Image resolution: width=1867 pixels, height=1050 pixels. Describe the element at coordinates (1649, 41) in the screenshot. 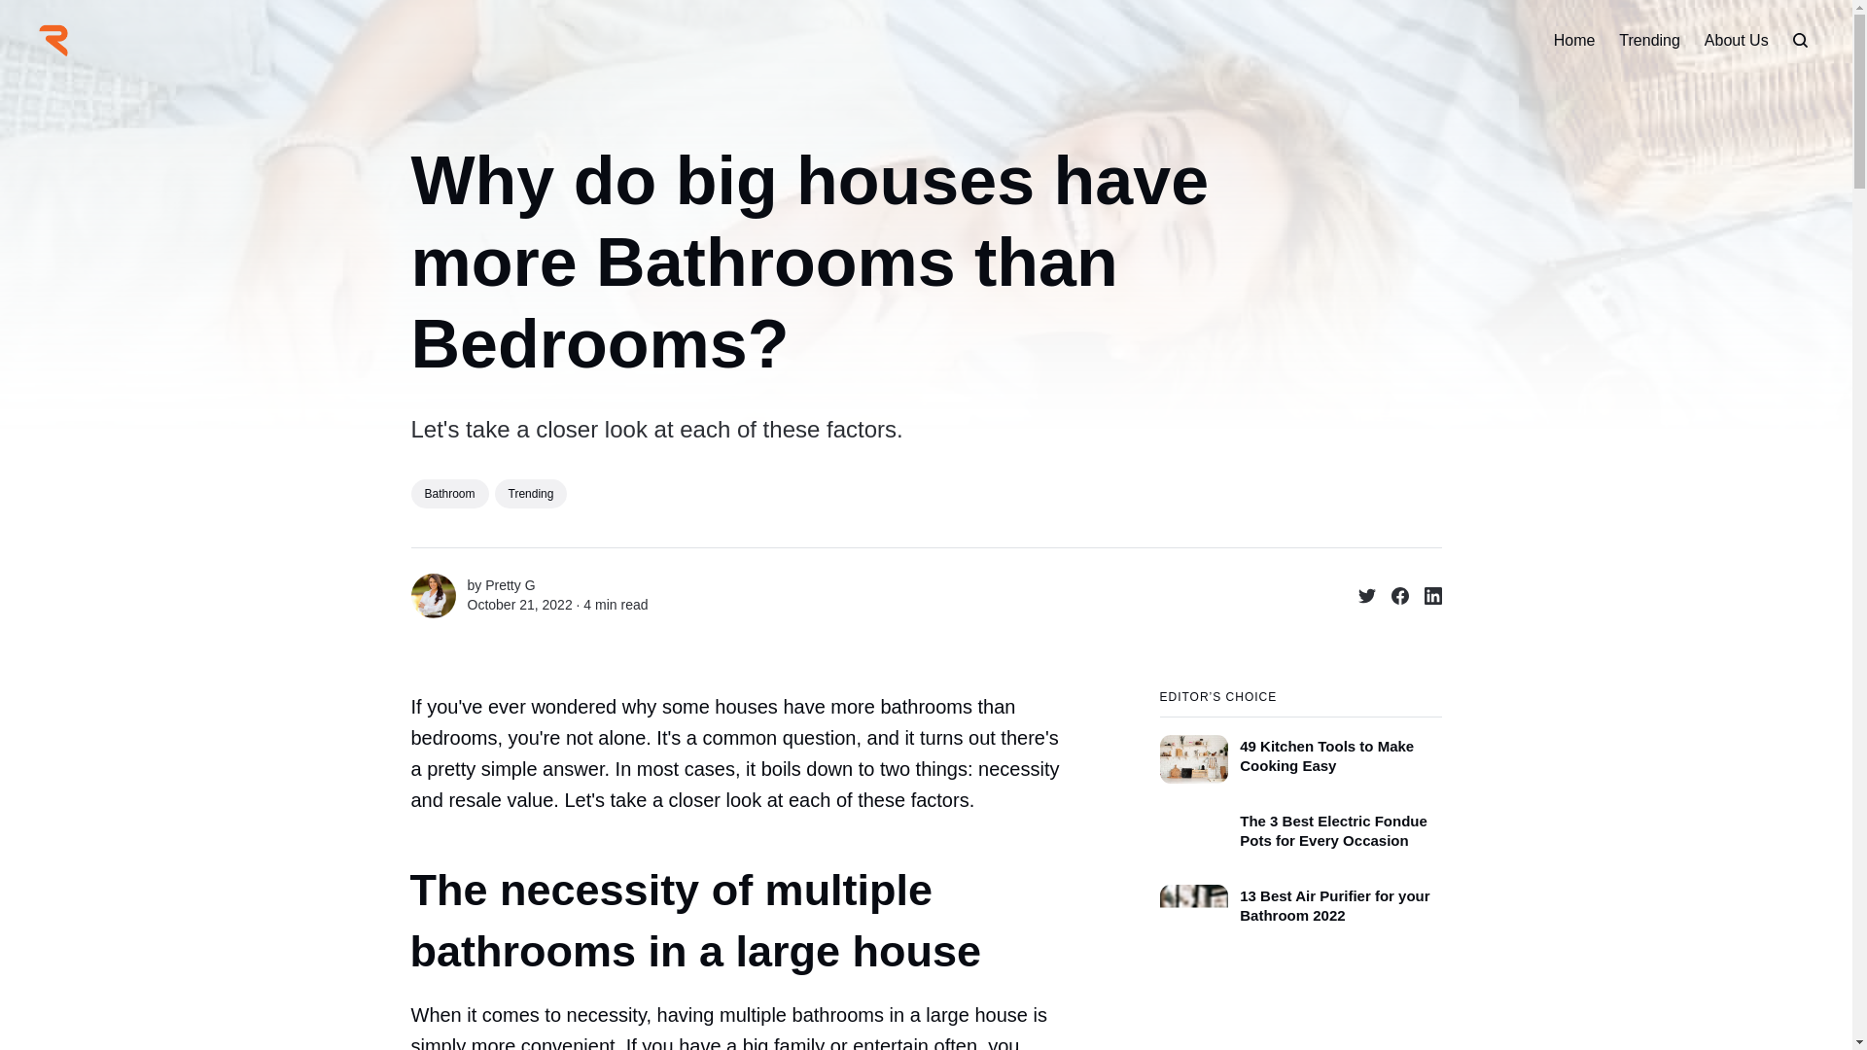

I see `Trending` at that location.